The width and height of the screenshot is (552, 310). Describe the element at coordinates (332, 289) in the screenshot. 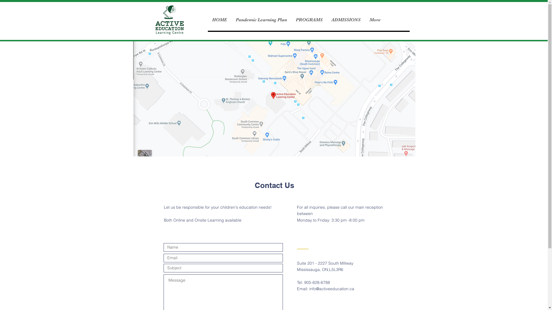

I see `info@activeeducation.ca` at that location.